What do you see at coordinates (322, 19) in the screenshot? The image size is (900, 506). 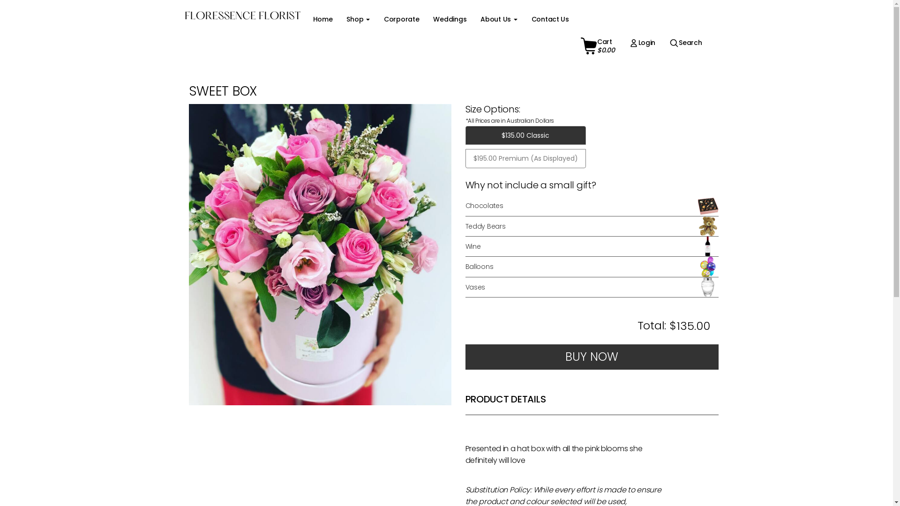 I see `Home` at bounding box center [322, 19].